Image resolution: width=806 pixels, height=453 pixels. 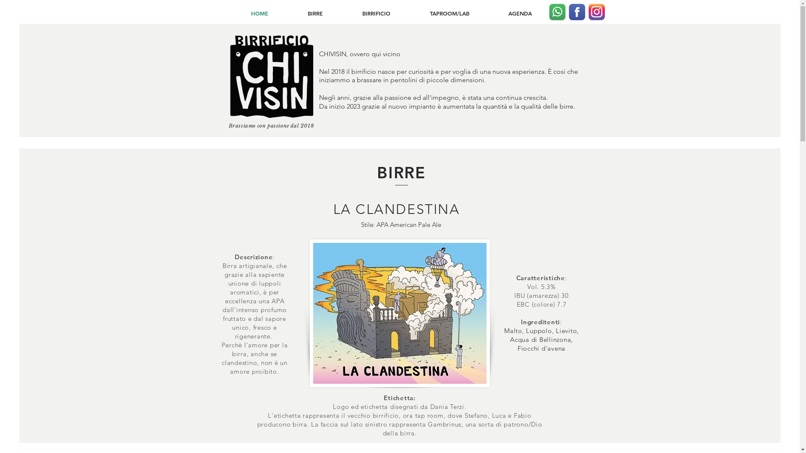 I want to click on TAPROOM/LAB, so click(x=449, y=13).